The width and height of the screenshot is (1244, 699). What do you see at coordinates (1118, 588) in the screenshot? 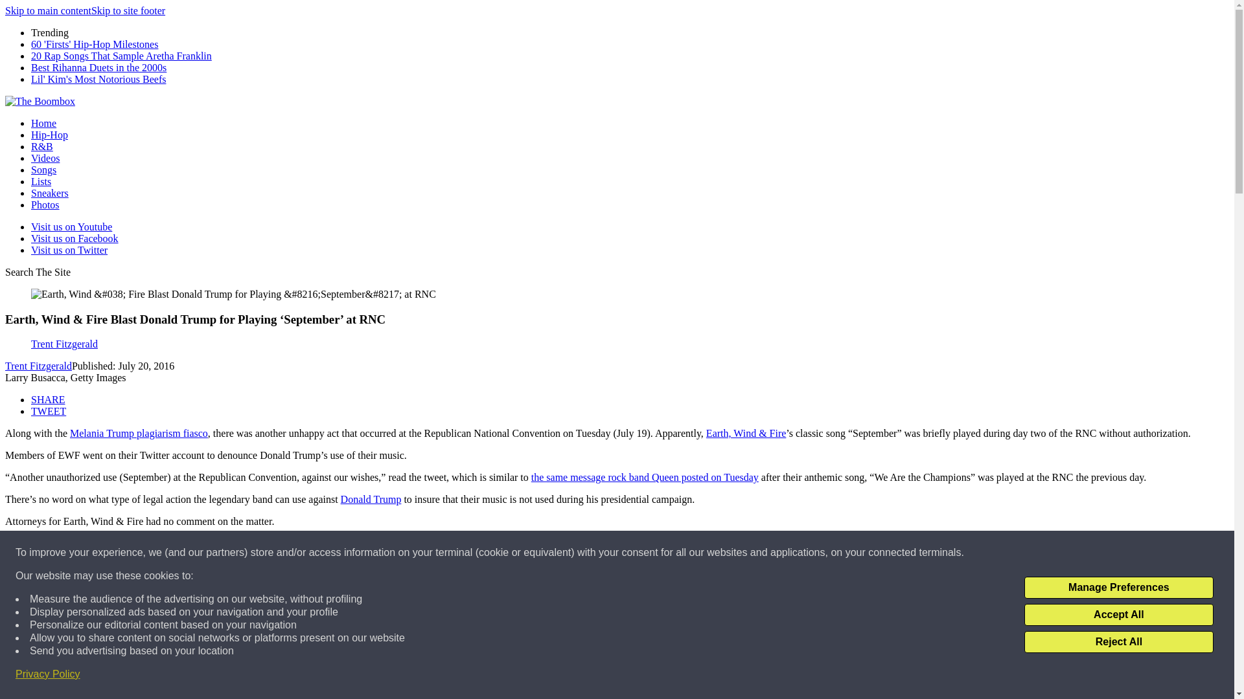
I see `Manage Preferences` at bounding box center [1118, 588].